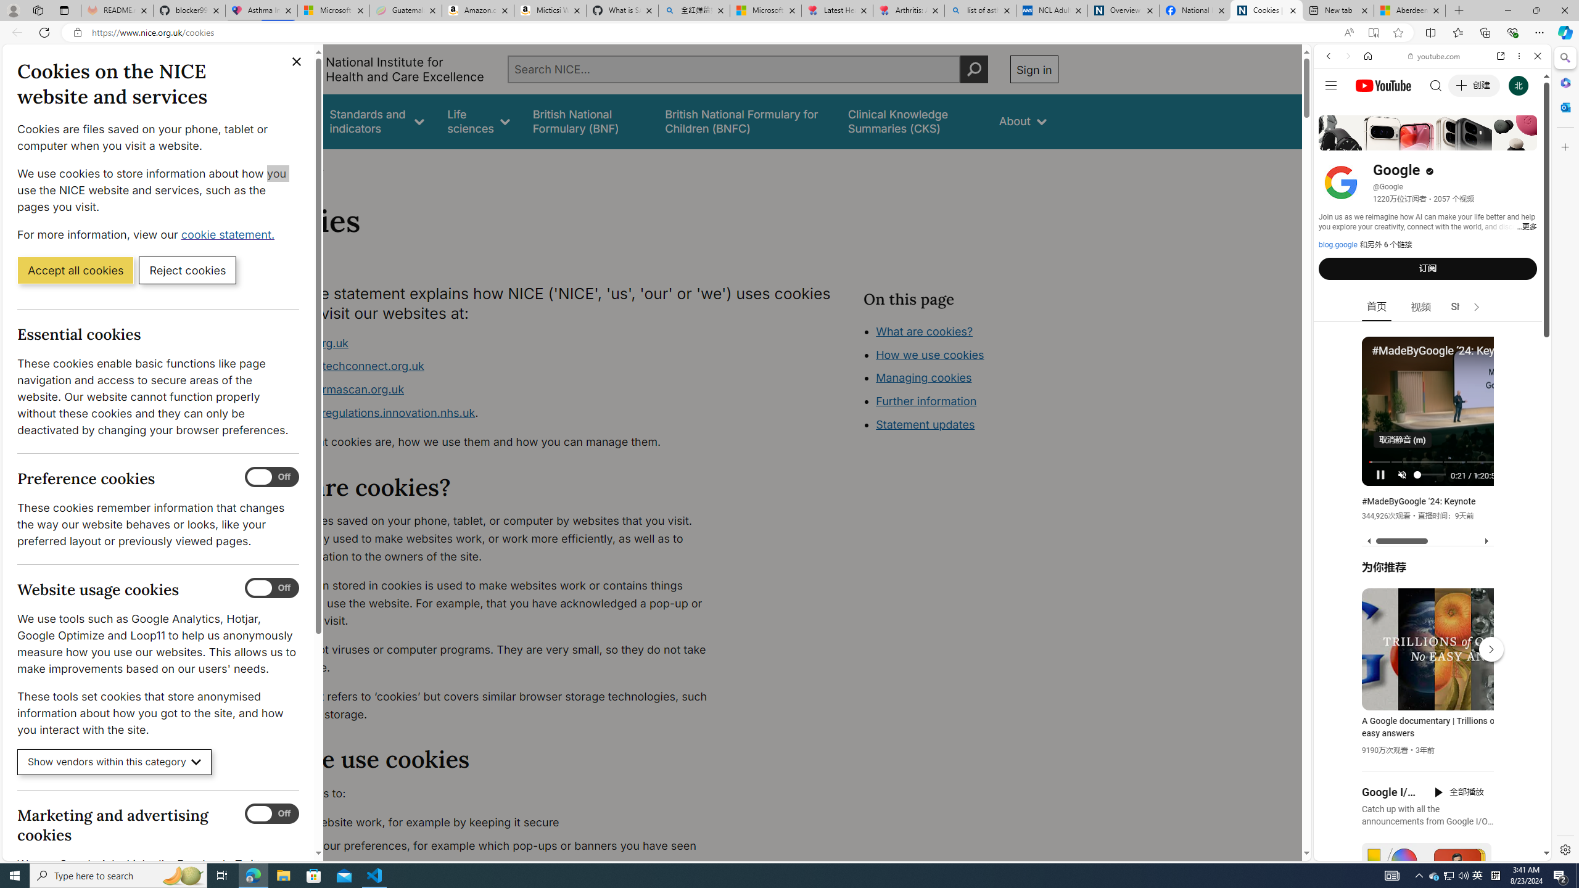 The width and height of the screenshot is (1579, 888). What do you see at coordinates (1373, 33) in the screenshot?
I see `Enter Immersive Reader (F9)` at bounding box center [1373, 33].